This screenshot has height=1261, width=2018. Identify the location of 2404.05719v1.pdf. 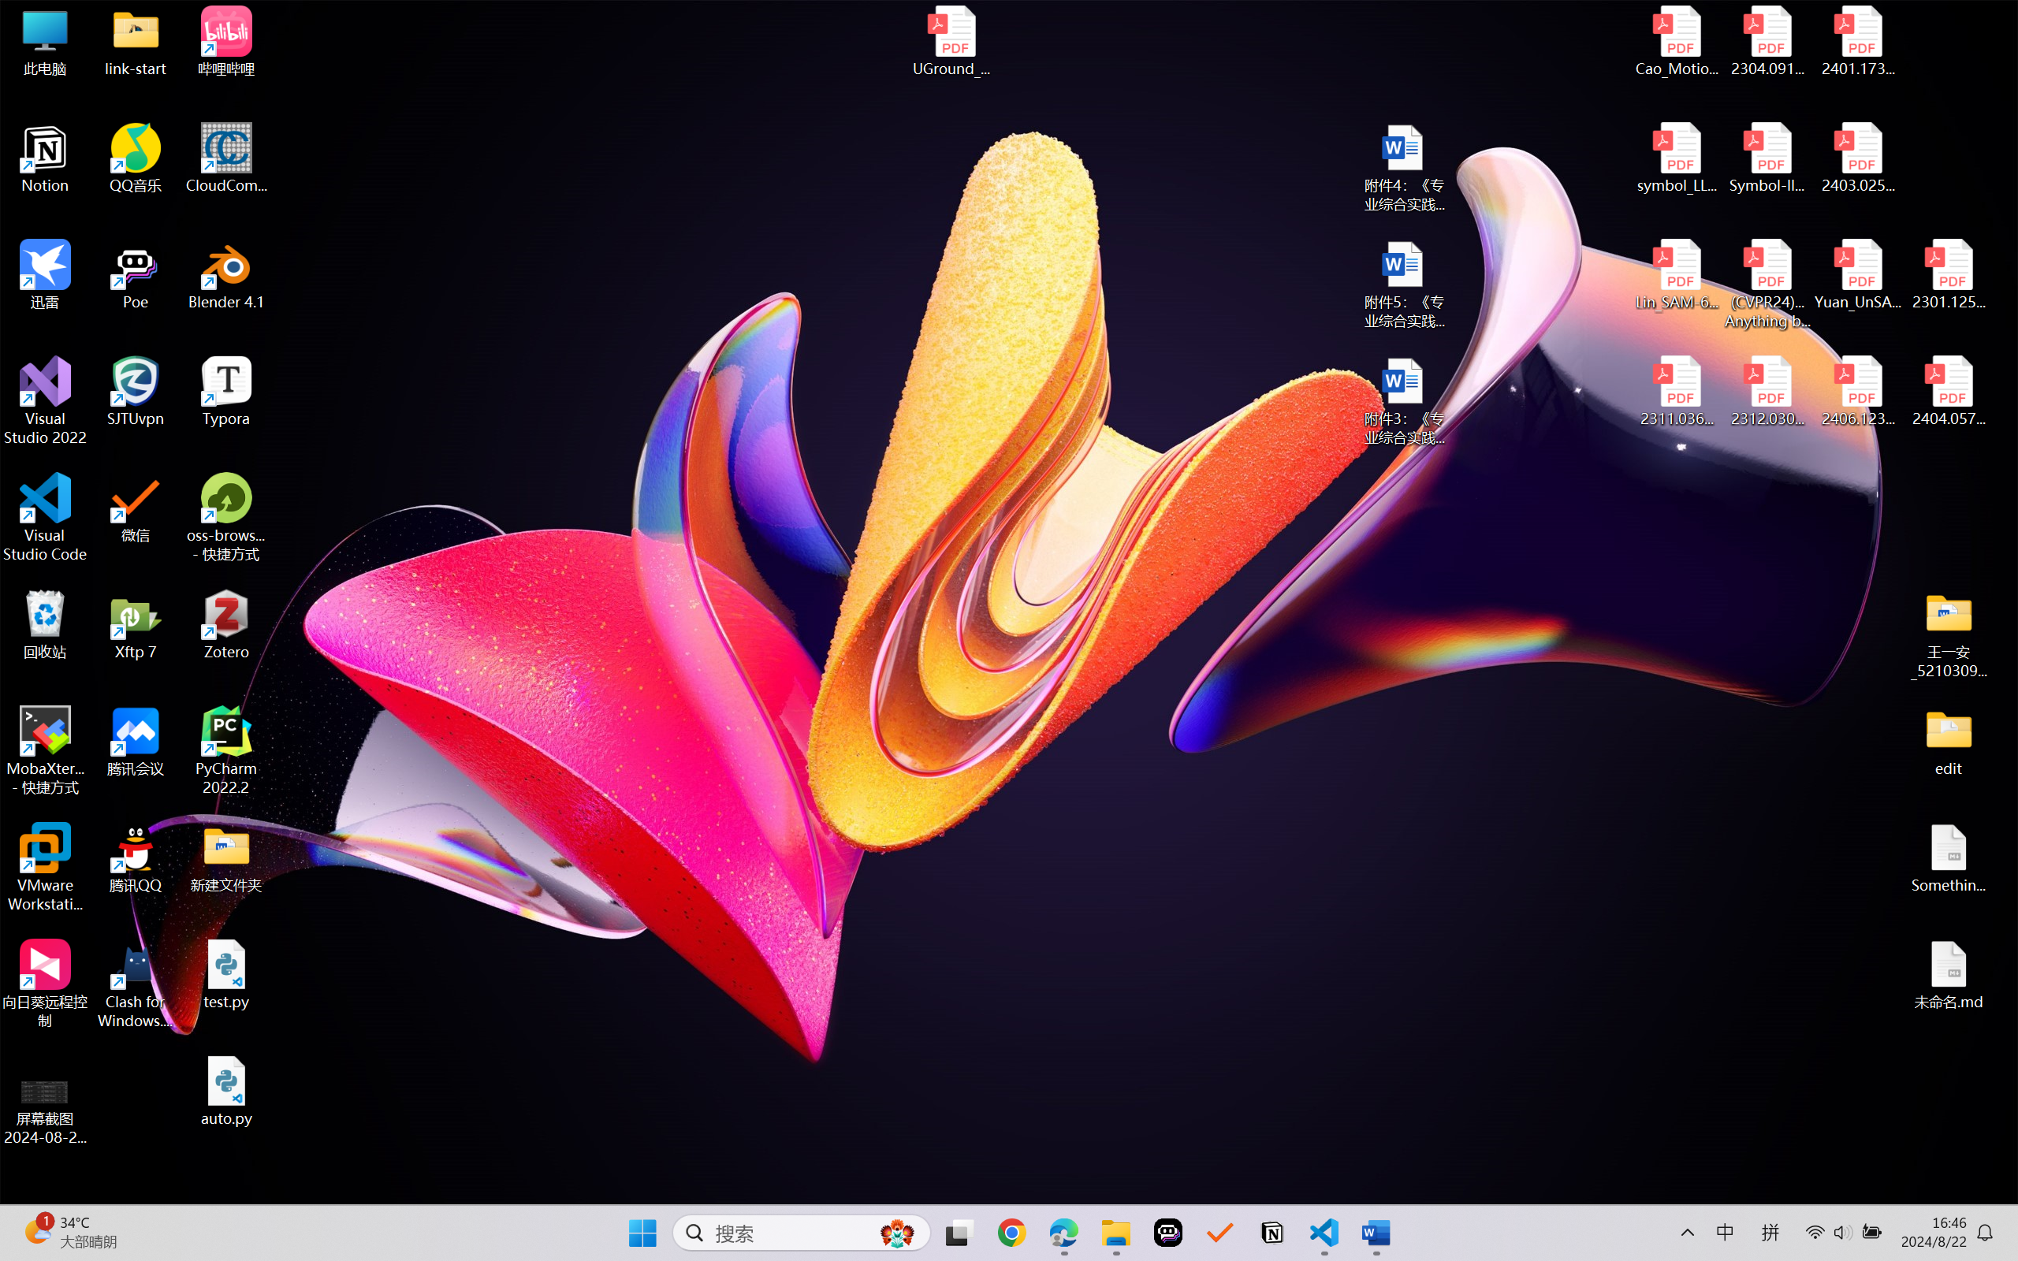
(1949, 392).